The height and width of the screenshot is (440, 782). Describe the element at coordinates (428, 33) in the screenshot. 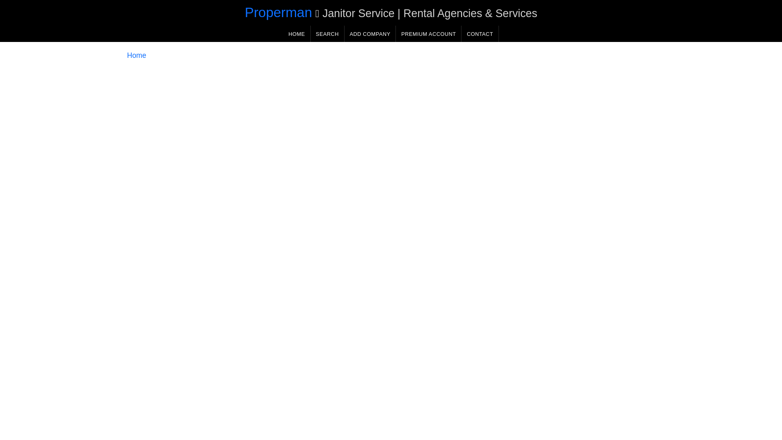

I see `PREMIUM ACCOUNT` at that location.